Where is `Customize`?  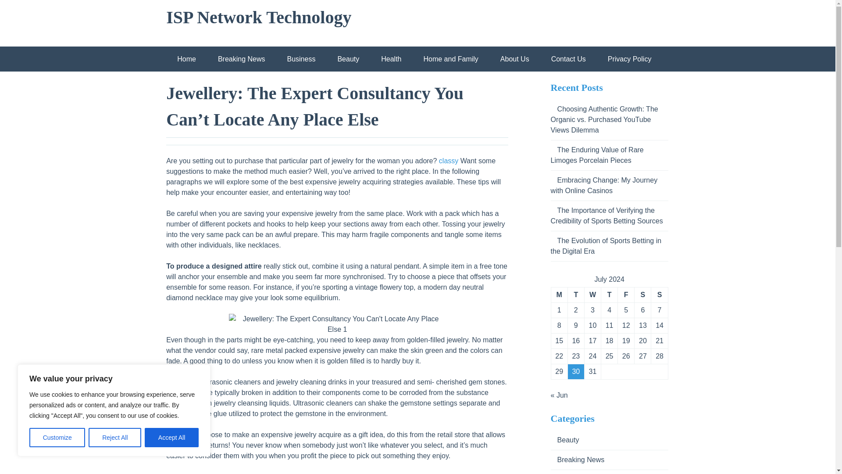 Customize is located at coordinates (57, 438).